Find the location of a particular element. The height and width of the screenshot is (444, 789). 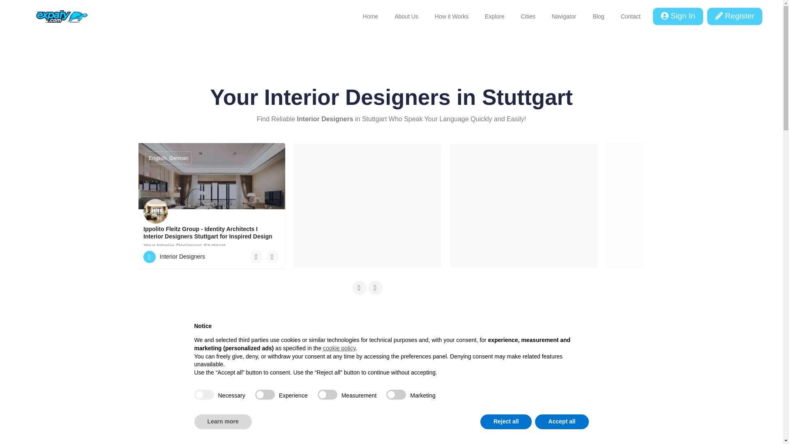

Contact is located at coordinates (630, 16).